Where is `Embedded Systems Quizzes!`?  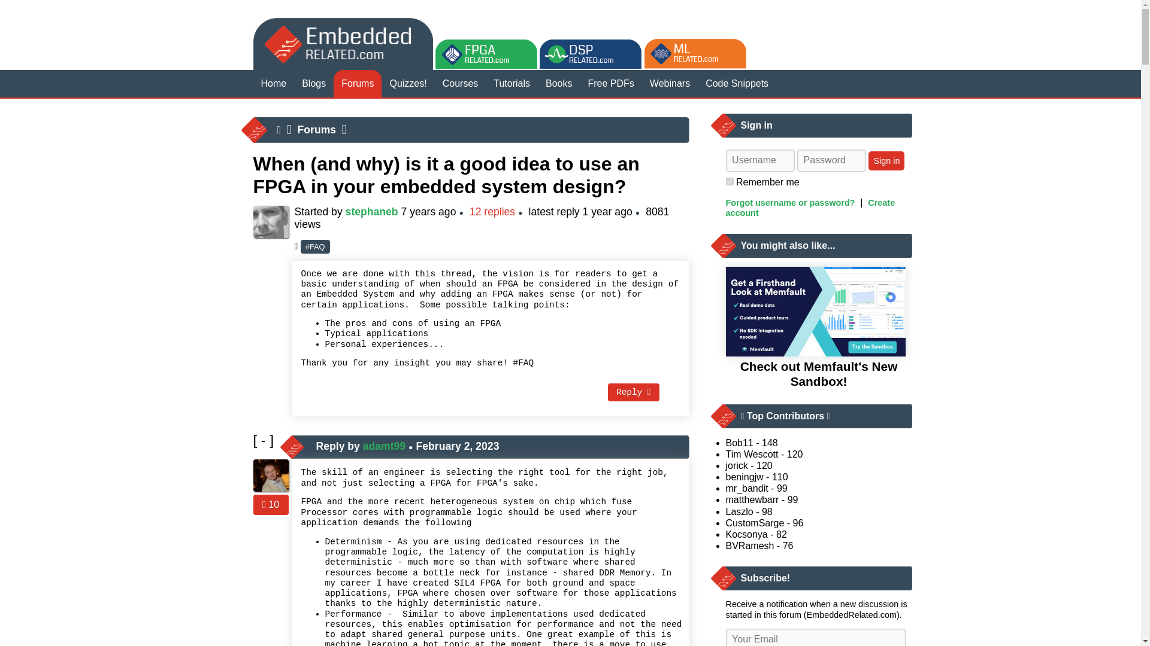 Embedded Systems Quizzes! is located at coordinates (408, 84).